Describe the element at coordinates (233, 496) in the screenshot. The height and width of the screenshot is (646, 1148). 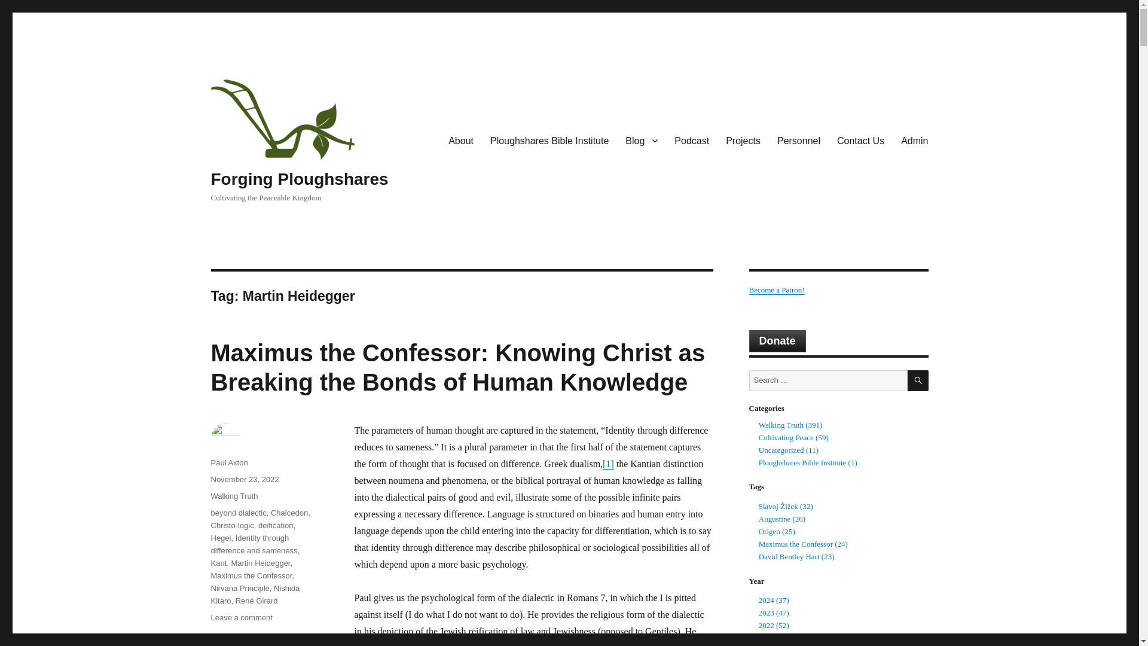
I see `Walking Truth` at that location.